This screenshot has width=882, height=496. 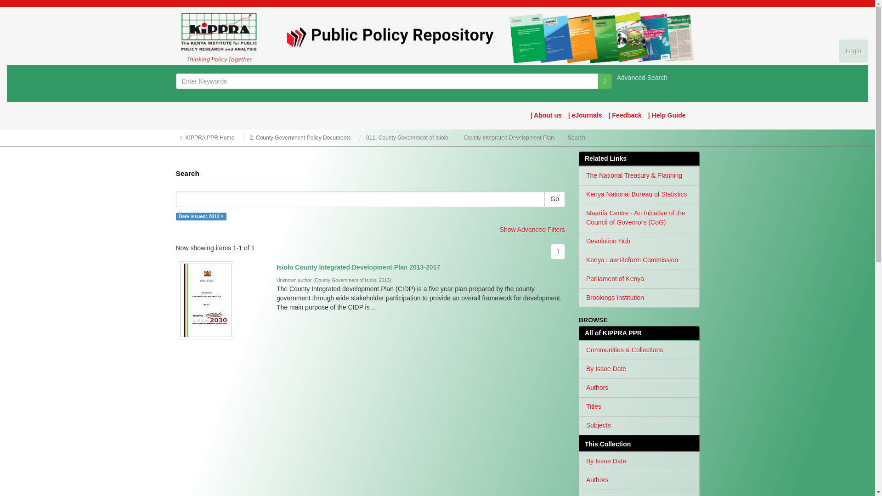 What do you see at coordinates (853, 51) in the screenshot?
I see `Login` at bounding box center [853, 51].